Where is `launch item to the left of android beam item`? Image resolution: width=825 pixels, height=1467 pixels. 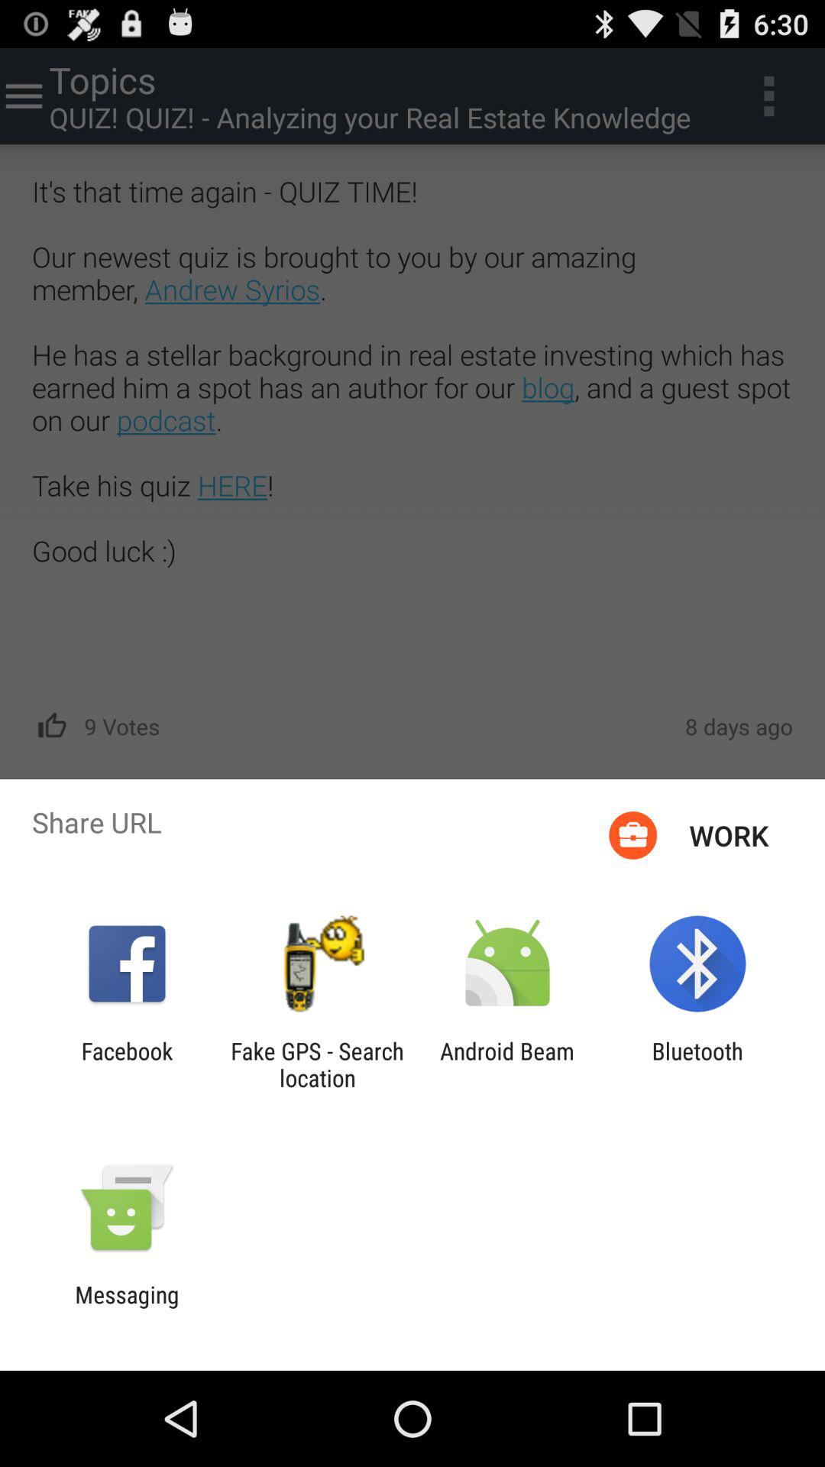 launch item to the left of android beam item is located at coordinates (317, 1064).